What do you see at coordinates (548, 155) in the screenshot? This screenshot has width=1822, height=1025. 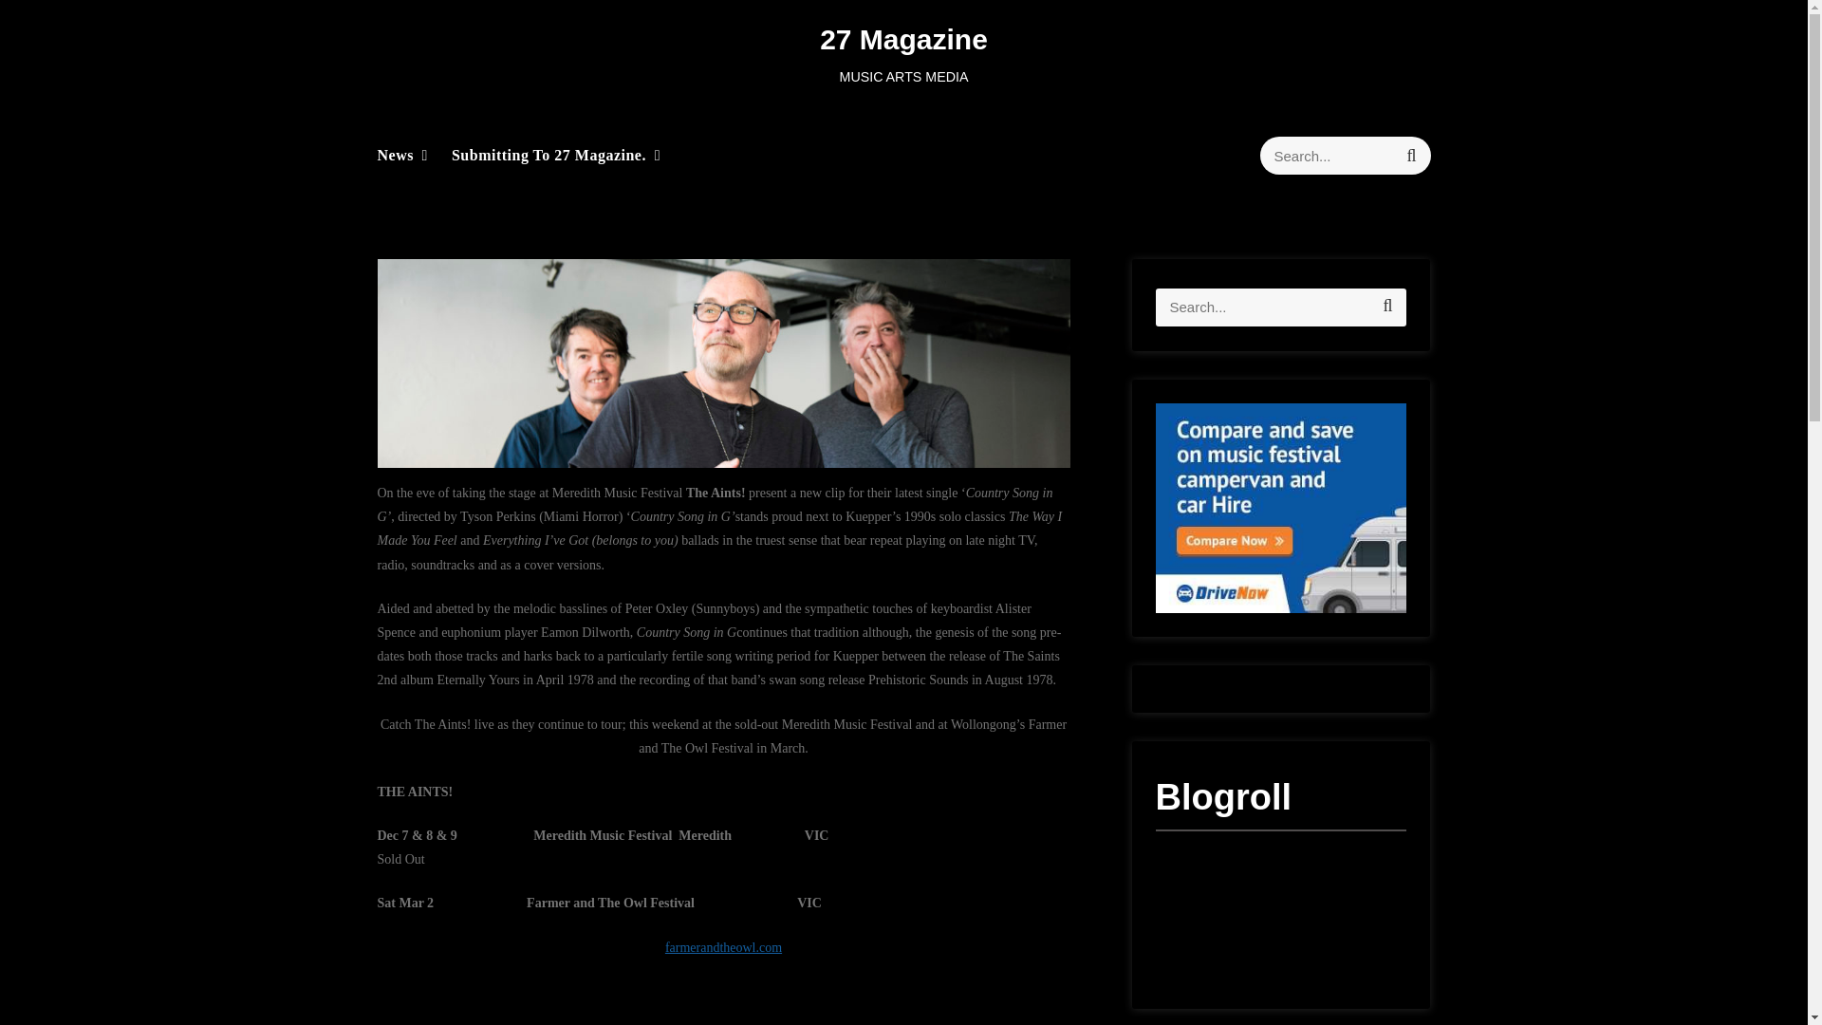 I see `Submitting To 27 Magazine.` at bounding box center [548, 155].